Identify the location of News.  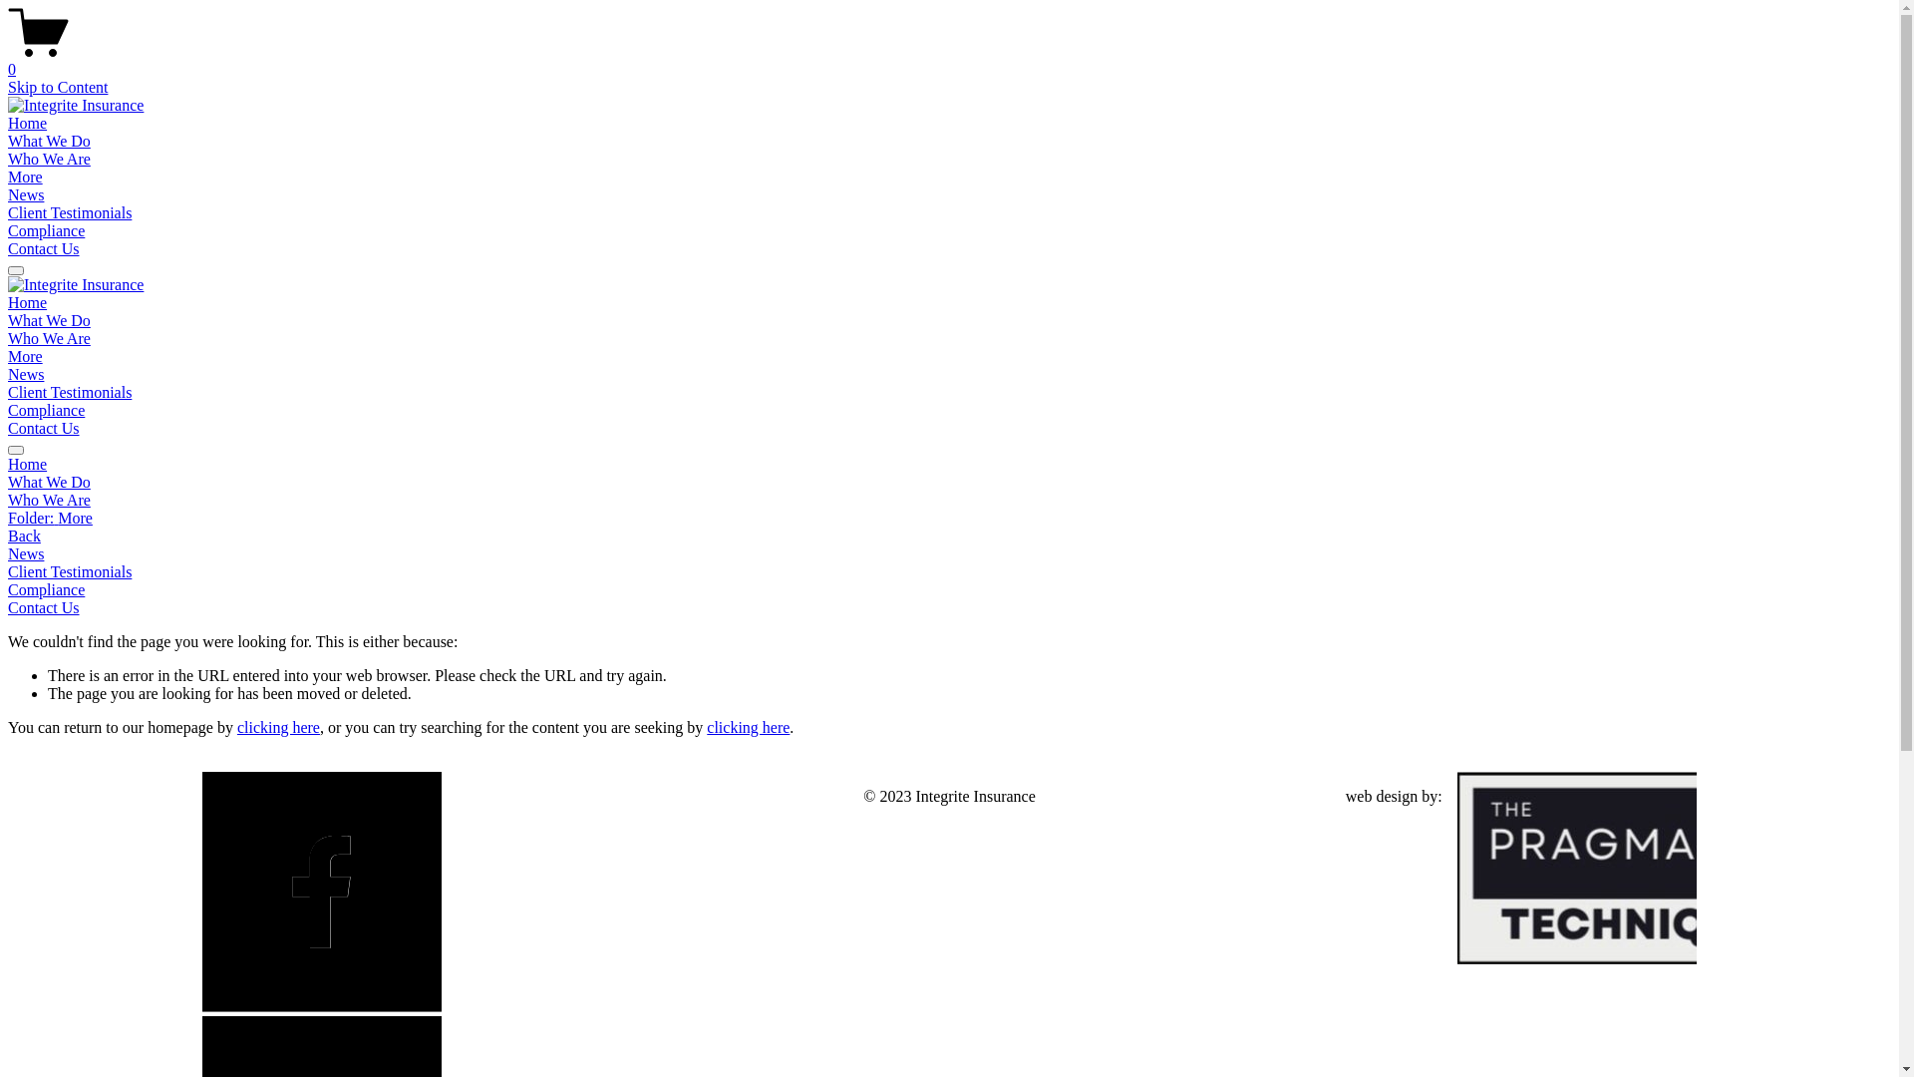
(26, 194).